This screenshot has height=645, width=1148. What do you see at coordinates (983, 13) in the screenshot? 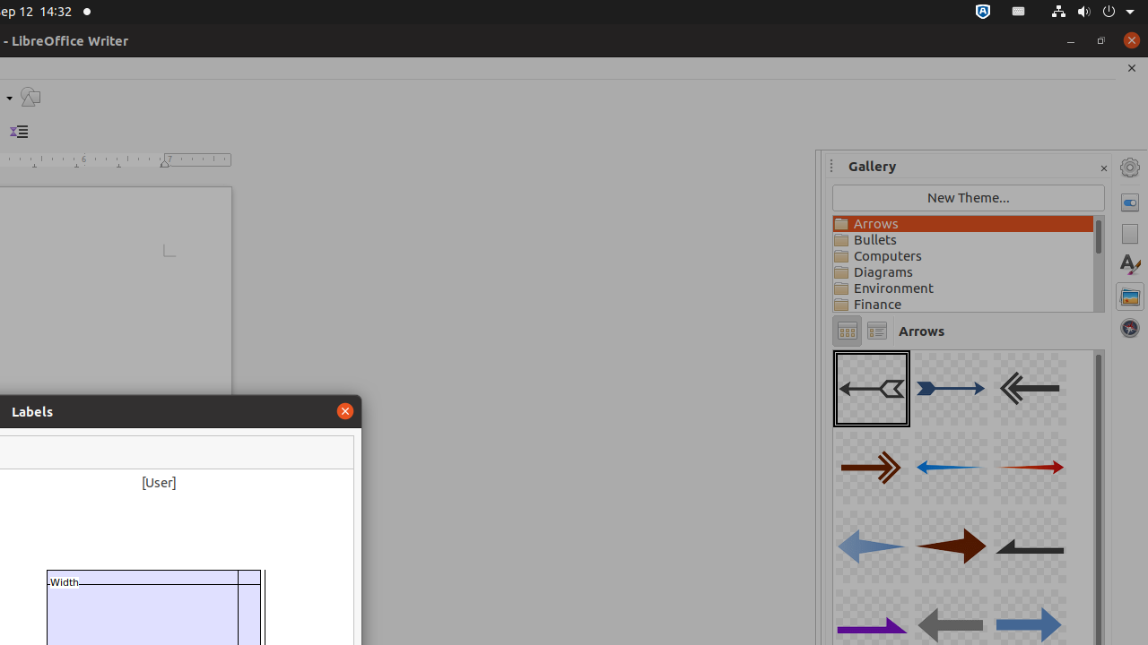
I see `:1.72/StatusNotifierItem` at bounding box center [983, 13].